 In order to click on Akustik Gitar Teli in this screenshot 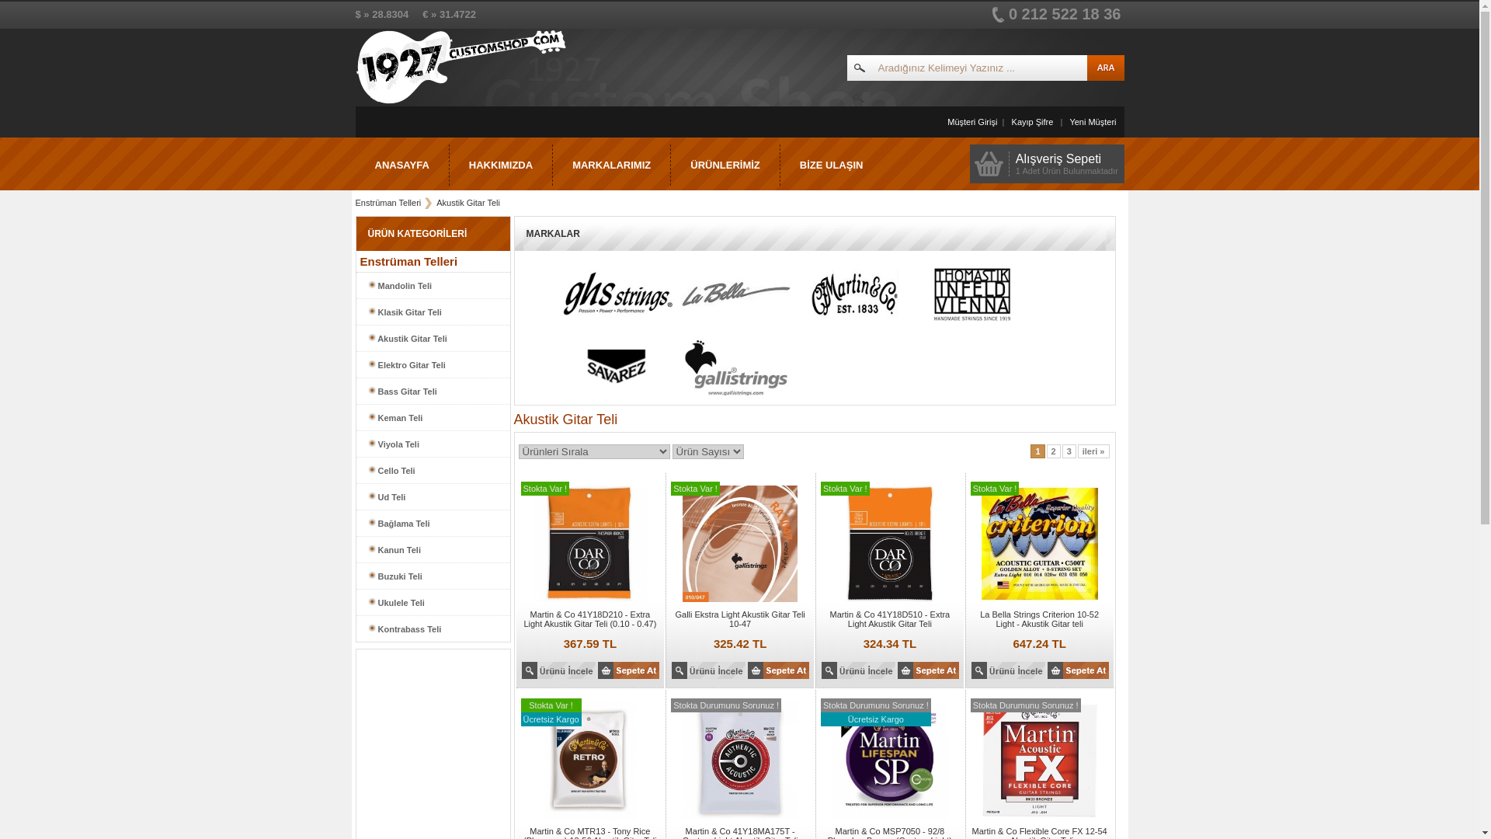, I will do `click(468, 203)`.